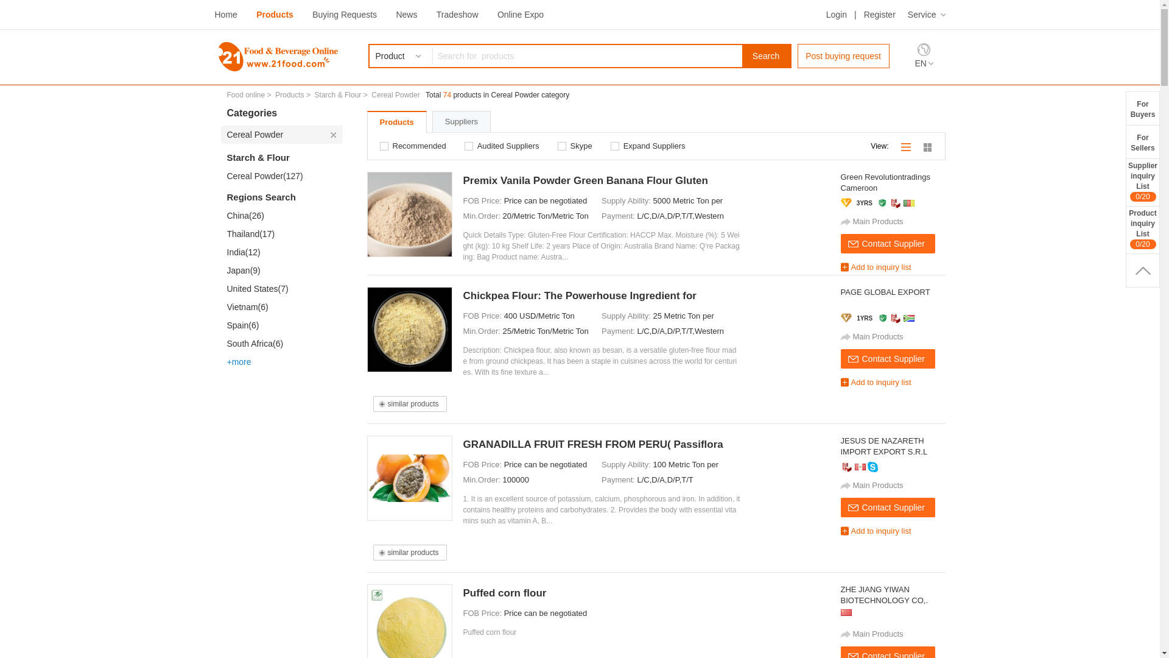  Describe the element at coordinates (602, 593) in the screenshot. I see `Puffed corn flour` at that location.